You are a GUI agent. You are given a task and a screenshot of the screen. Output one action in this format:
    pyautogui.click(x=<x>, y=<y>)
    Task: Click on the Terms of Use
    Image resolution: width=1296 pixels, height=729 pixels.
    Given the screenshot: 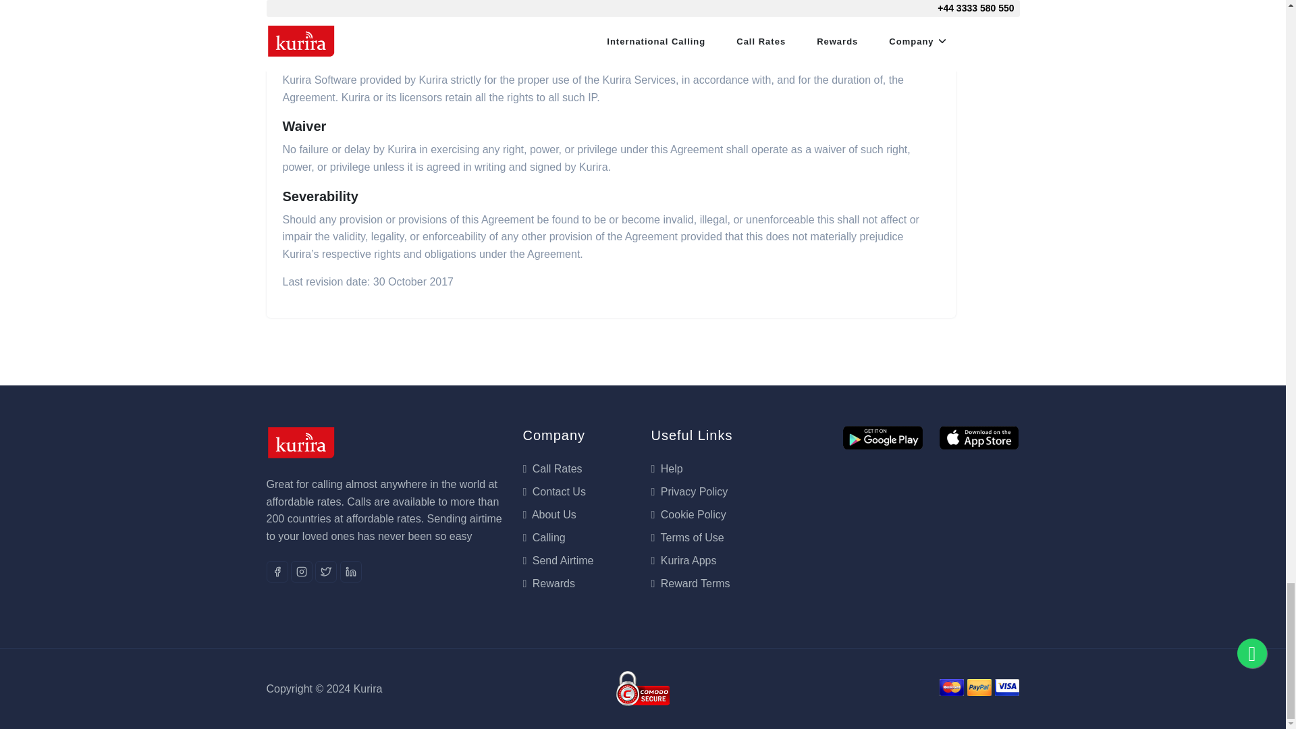 What is the action you would take?
    pyautogui.click(x=686, y=537)
    